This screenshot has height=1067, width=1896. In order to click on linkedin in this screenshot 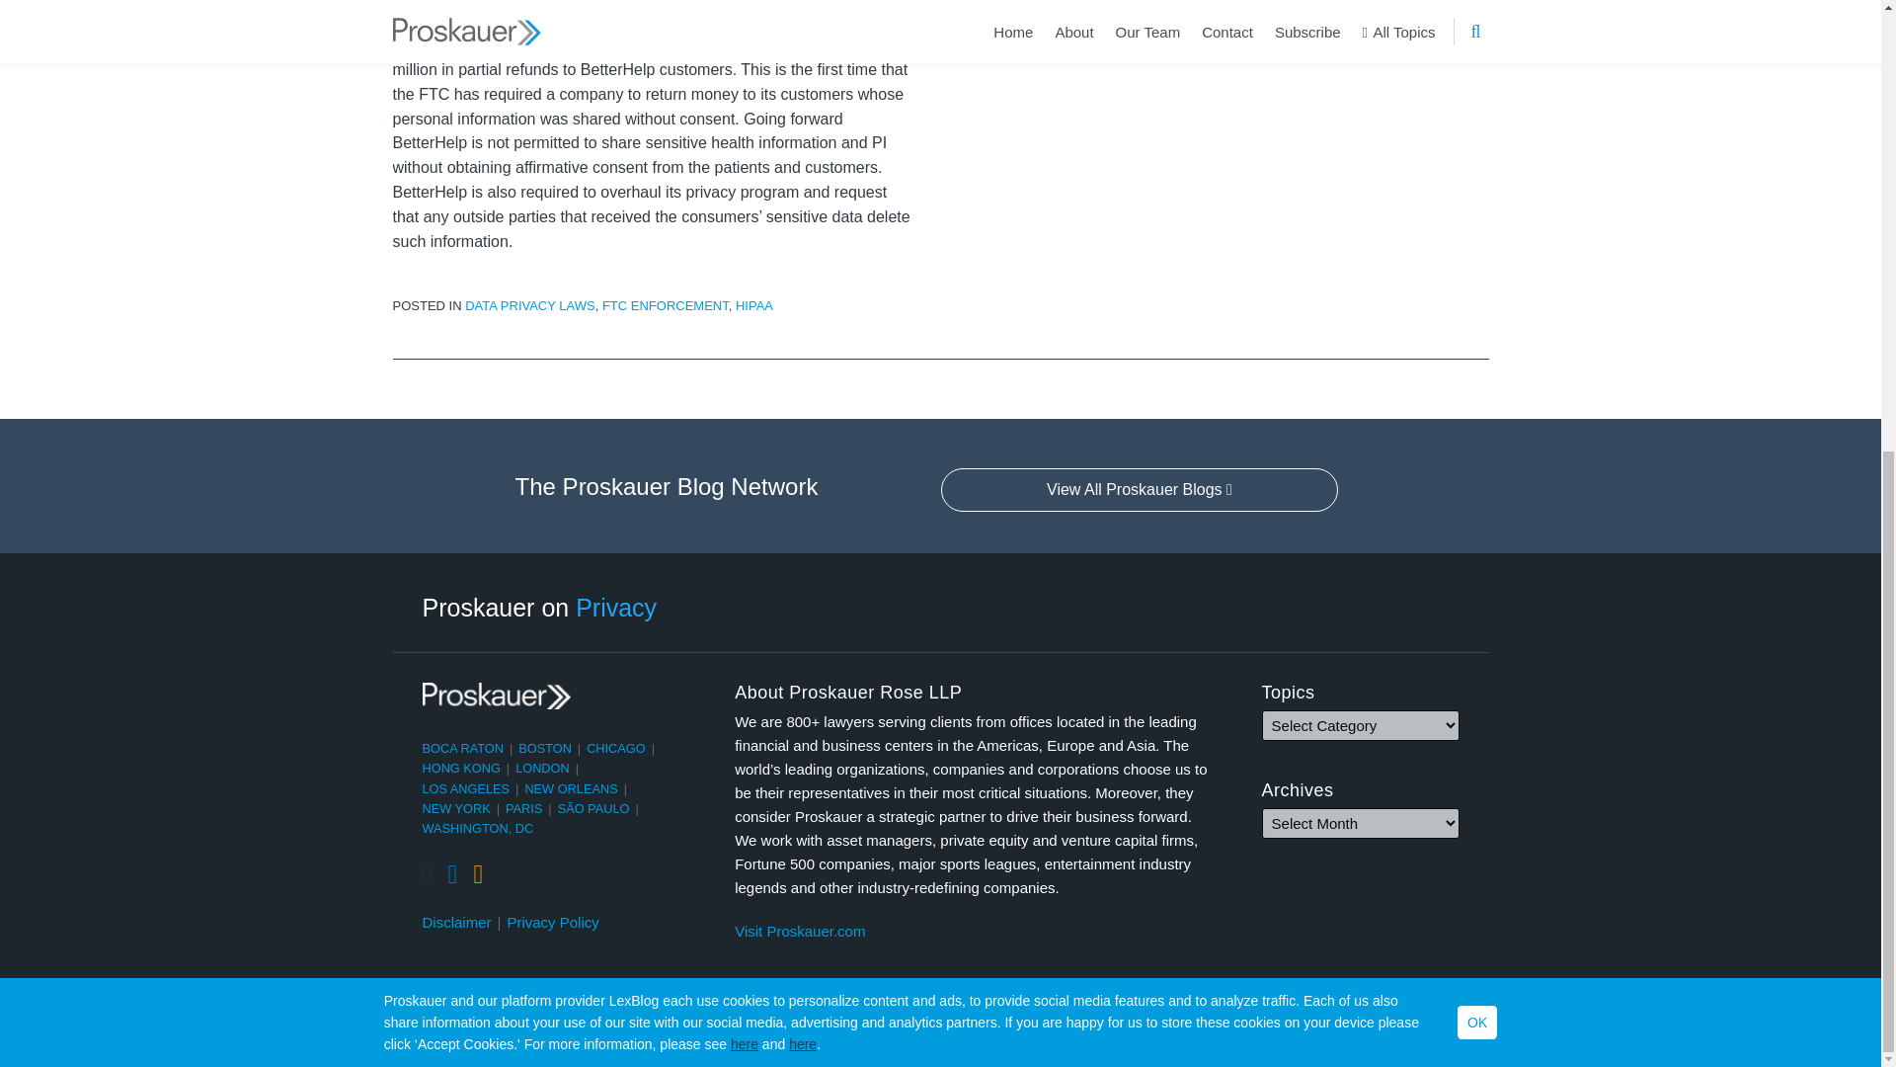, I will do `click(452, 874)`.